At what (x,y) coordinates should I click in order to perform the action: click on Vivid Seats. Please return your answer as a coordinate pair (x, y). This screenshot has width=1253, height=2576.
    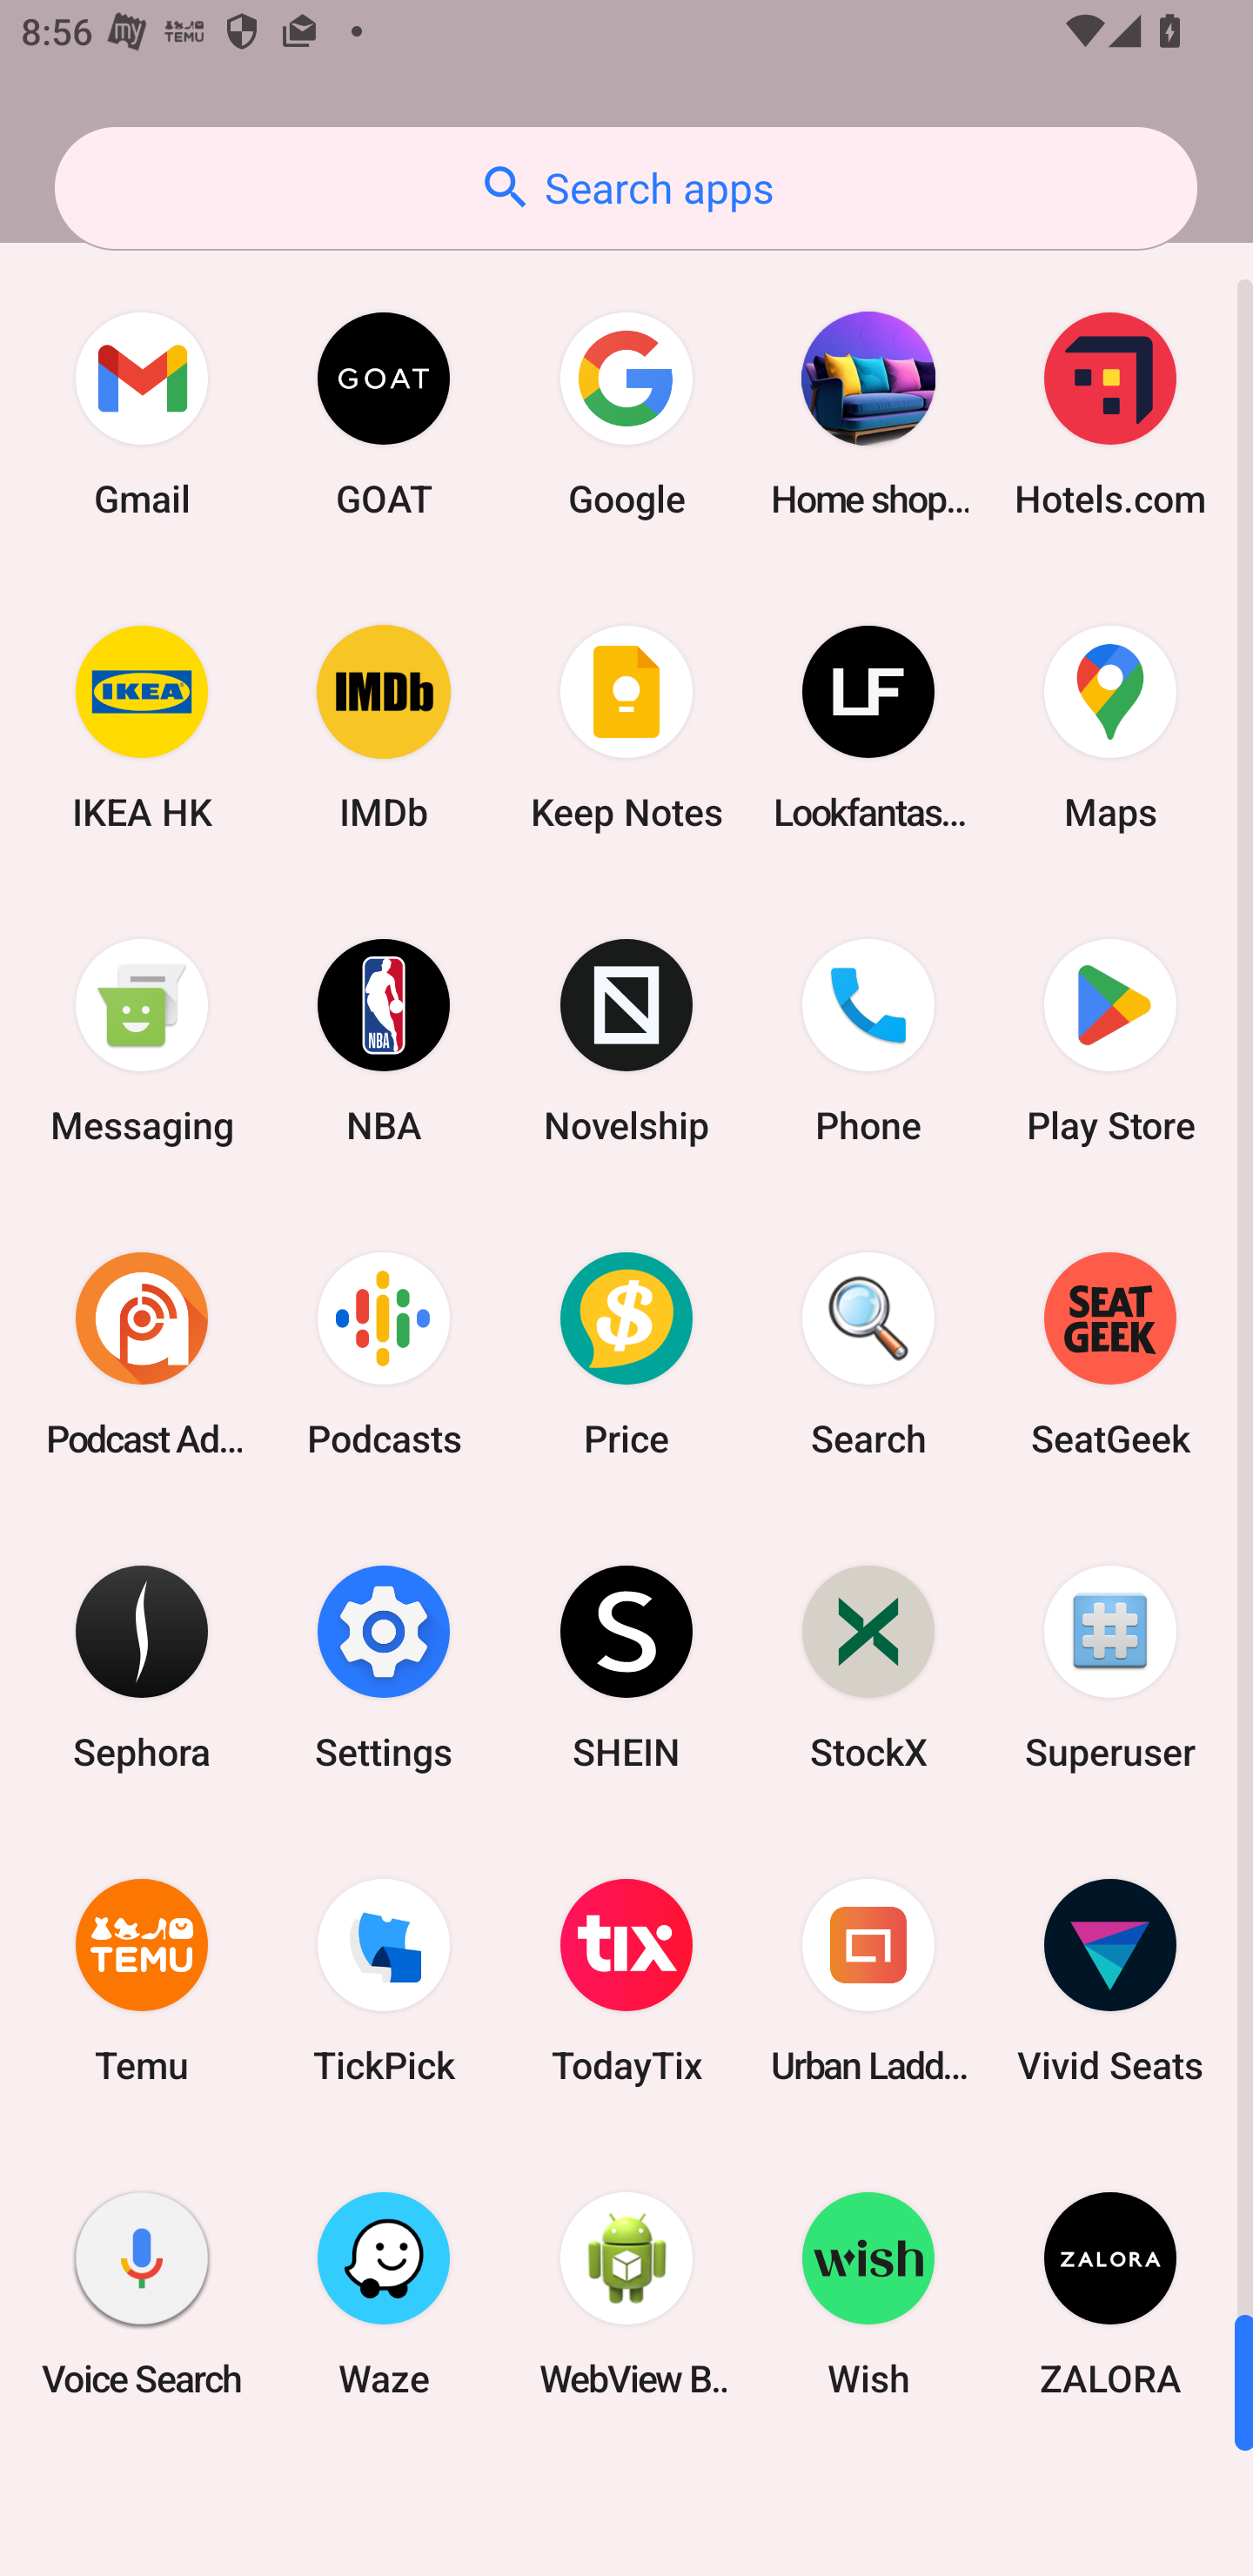
    Looking at the image, I should click on (1110, 1981).